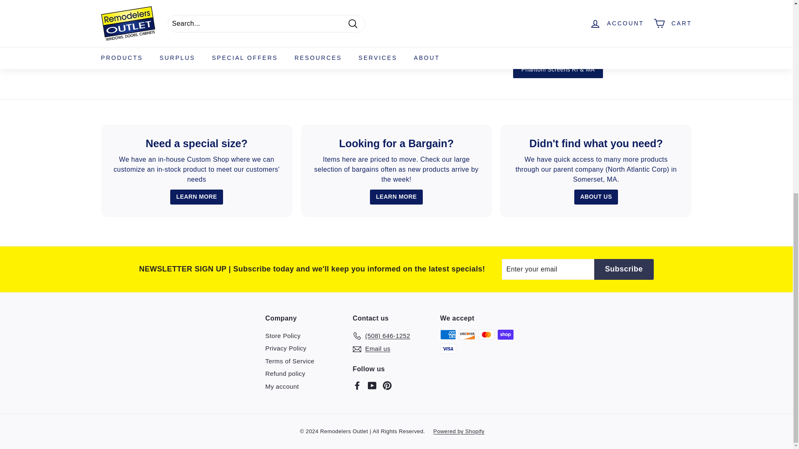 The height and width of the screenshot is (449, 799). Describe the element at coordinates (486, 334) in the screenshot. I see `Mastercard` at that location.